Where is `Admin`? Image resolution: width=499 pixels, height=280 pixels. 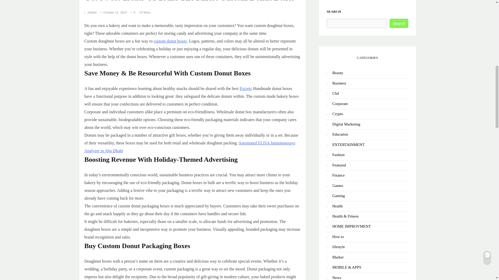
Admin is located at coordinates (90, 12).